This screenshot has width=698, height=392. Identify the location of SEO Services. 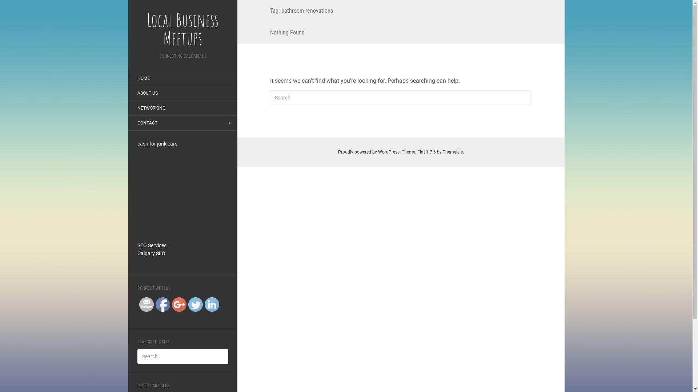
(152, 245).